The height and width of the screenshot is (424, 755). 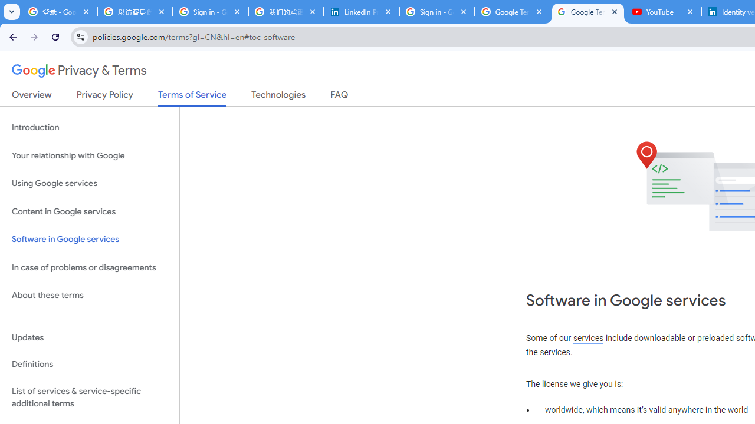 I want to click on Software in Google services, so click(x=90, y=240).